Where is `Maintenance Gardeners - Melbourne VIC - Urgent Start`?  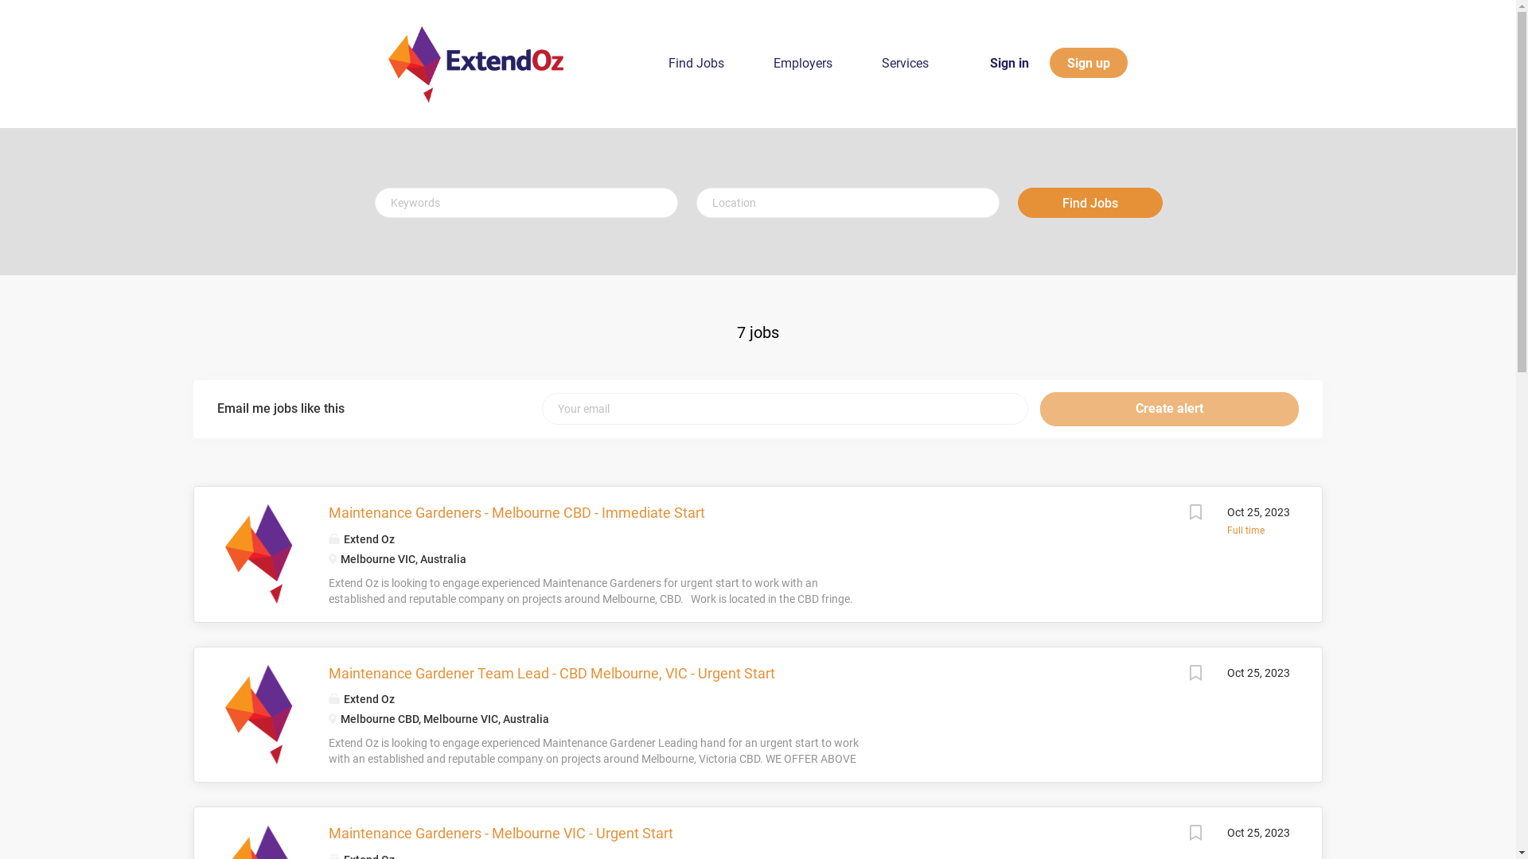
Maintenance Gardeners - Melbourne VIC - Urgent Start is located at coordinates (501, 834).